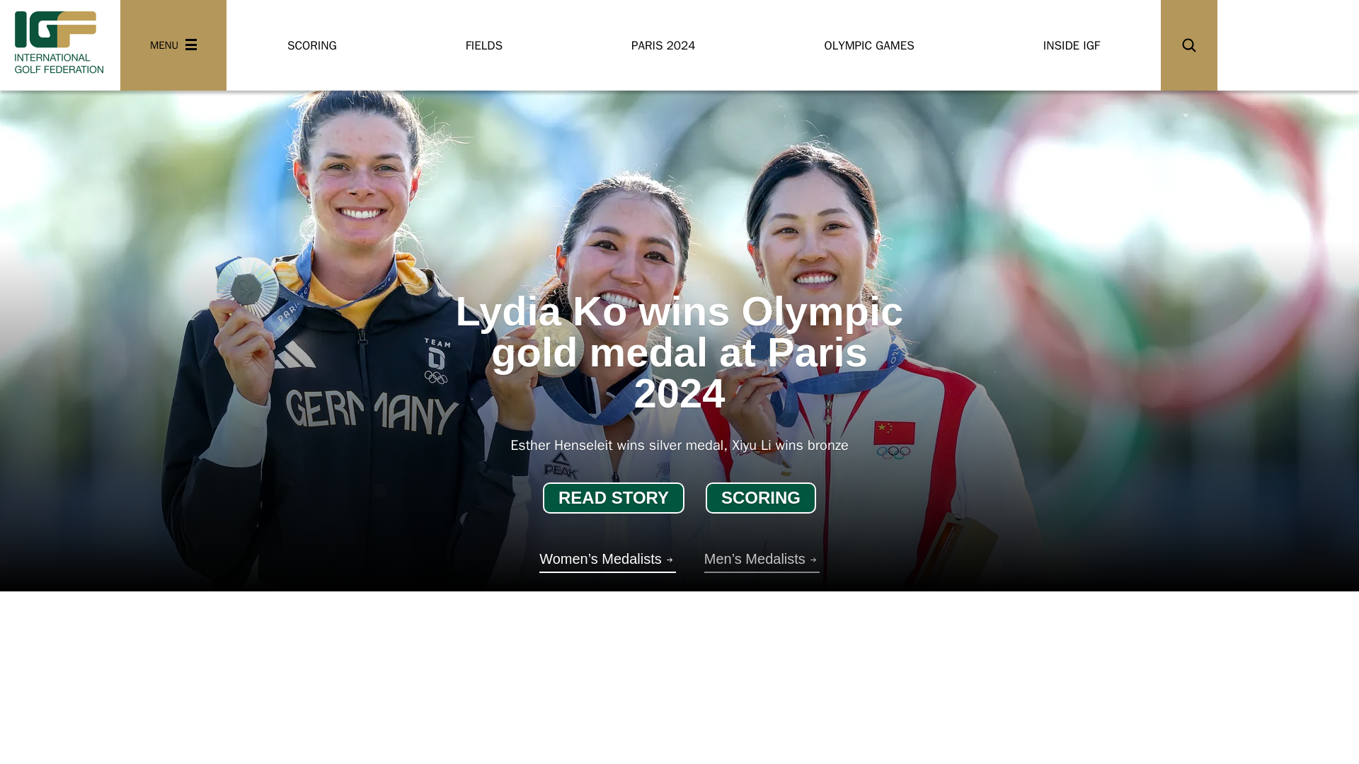 This screenshot has height=764, width=1359. Describe the element at coordinates (484, 45) in the screenshot. I see `FIELDS` at that location.